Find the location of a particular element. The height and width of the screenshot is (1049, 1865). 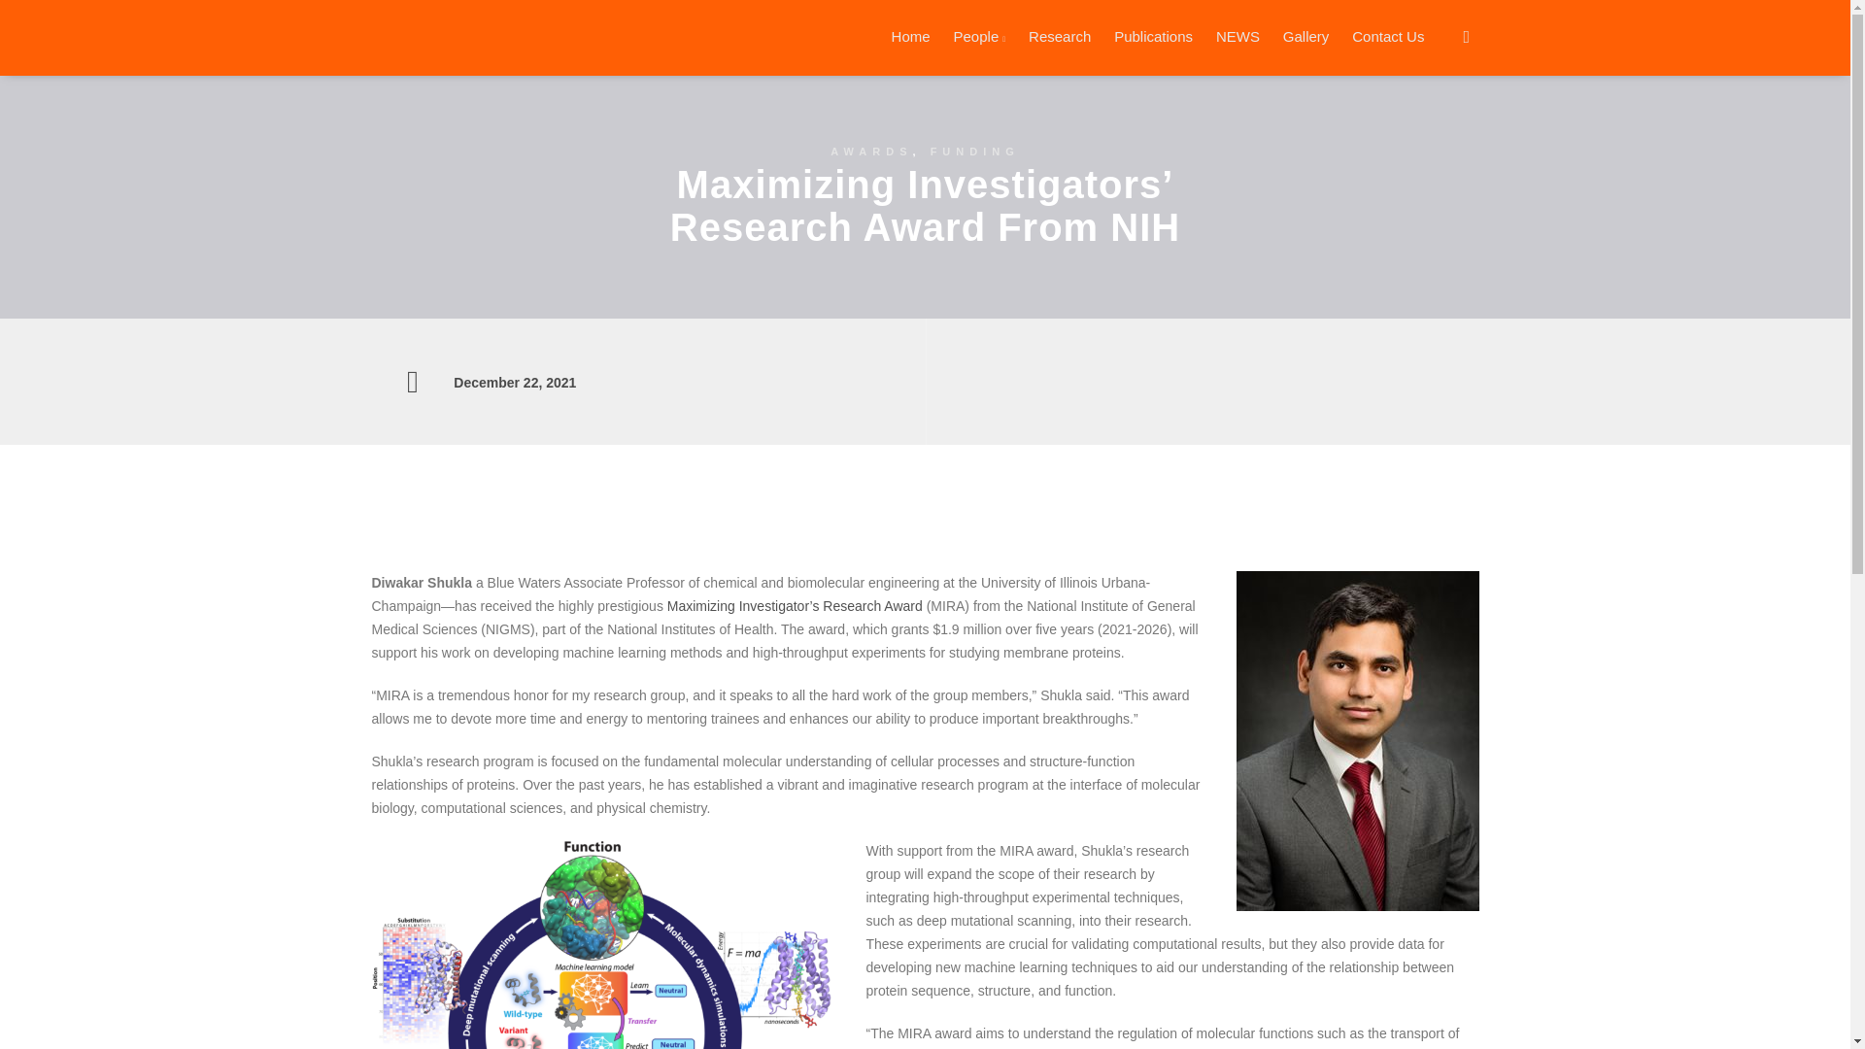

FUNDING is located at coordinates (975, 152).